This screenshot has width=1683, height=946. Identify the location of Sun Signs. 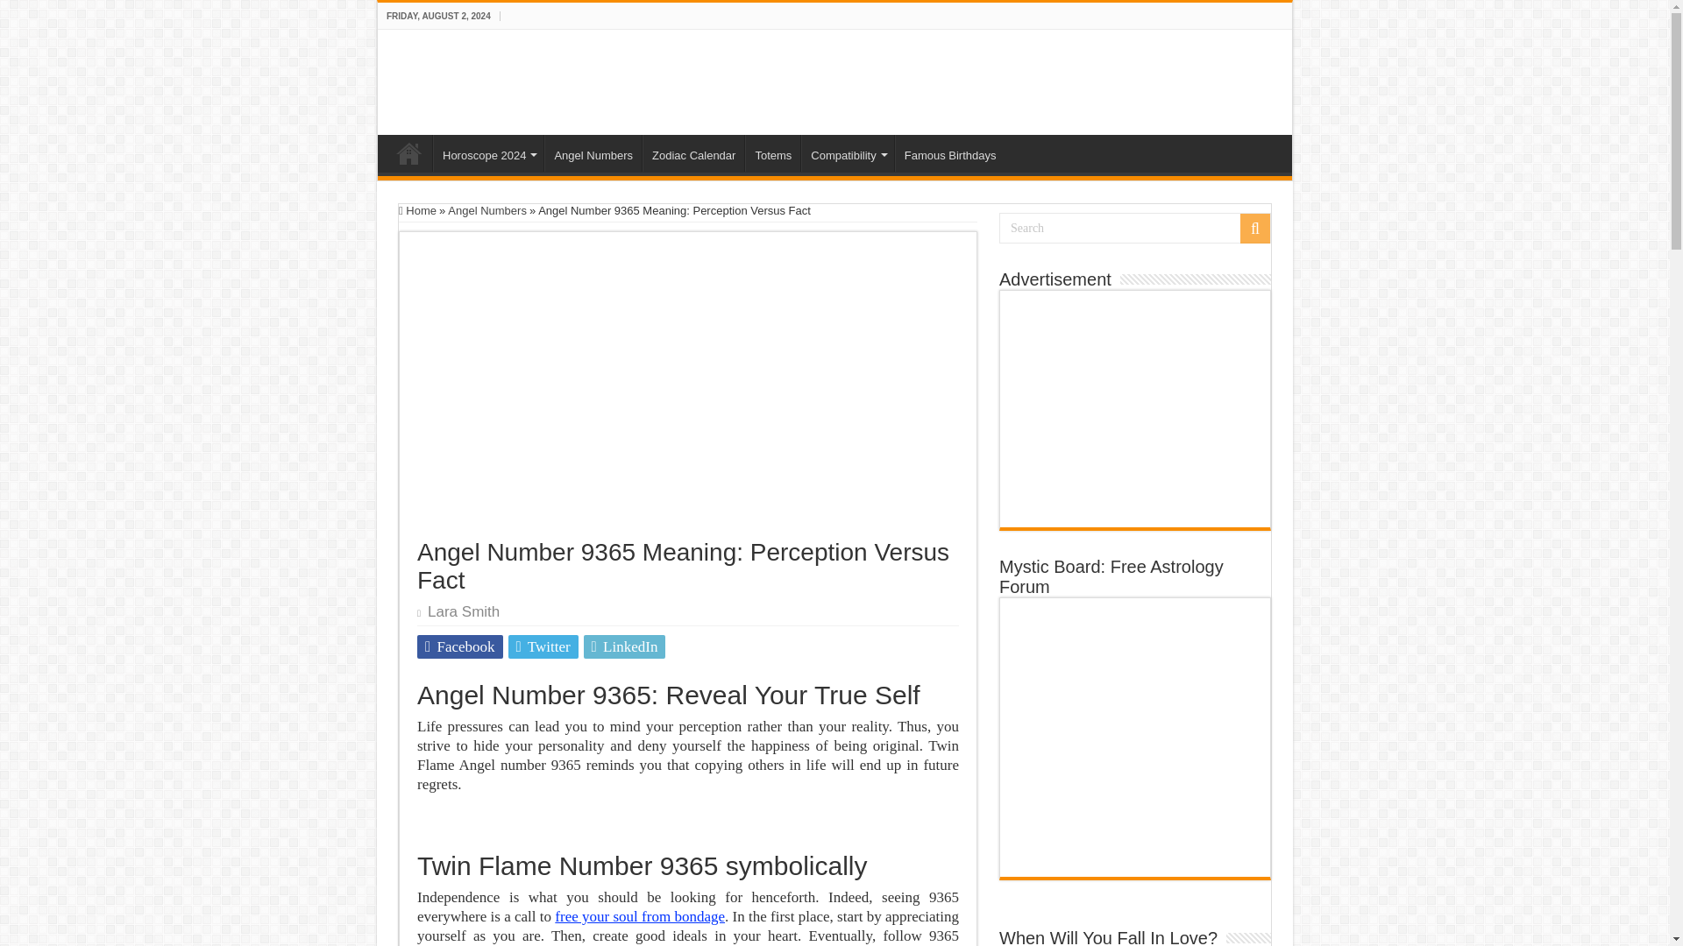
(409, 152).